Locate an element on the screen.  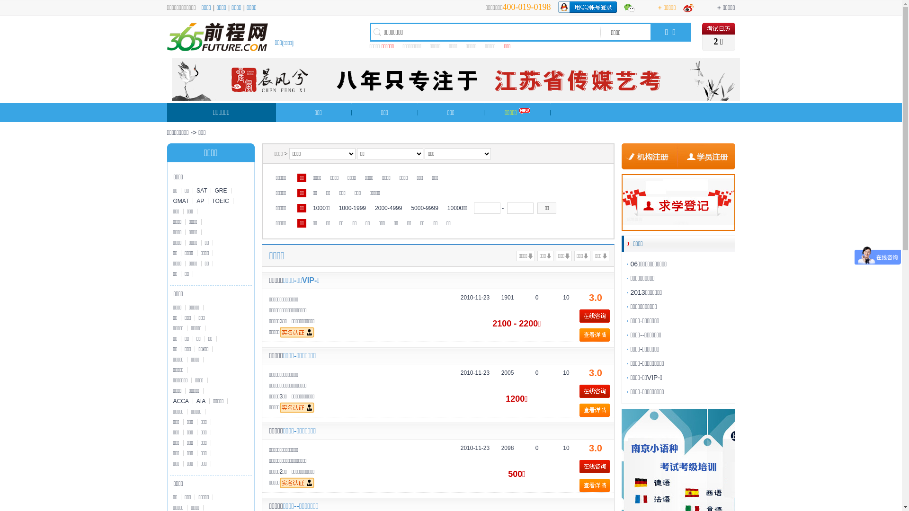
AIA is located at coordinates (202, 401).